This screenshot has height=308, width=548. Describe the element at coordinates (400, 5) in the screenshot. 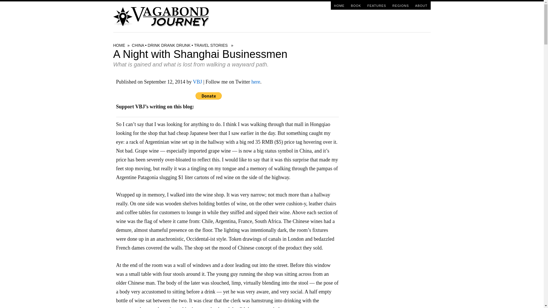

I see `REGIONS` at that location.